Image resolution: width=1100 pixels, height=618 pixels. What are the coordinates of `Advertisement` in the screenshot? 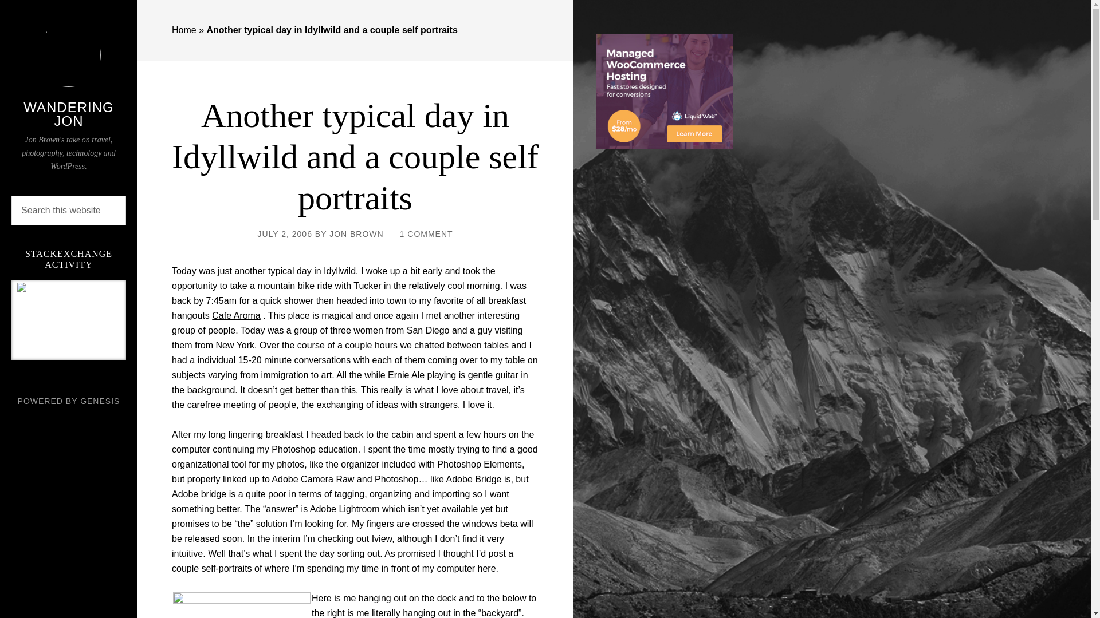 It's located at (665, 348).